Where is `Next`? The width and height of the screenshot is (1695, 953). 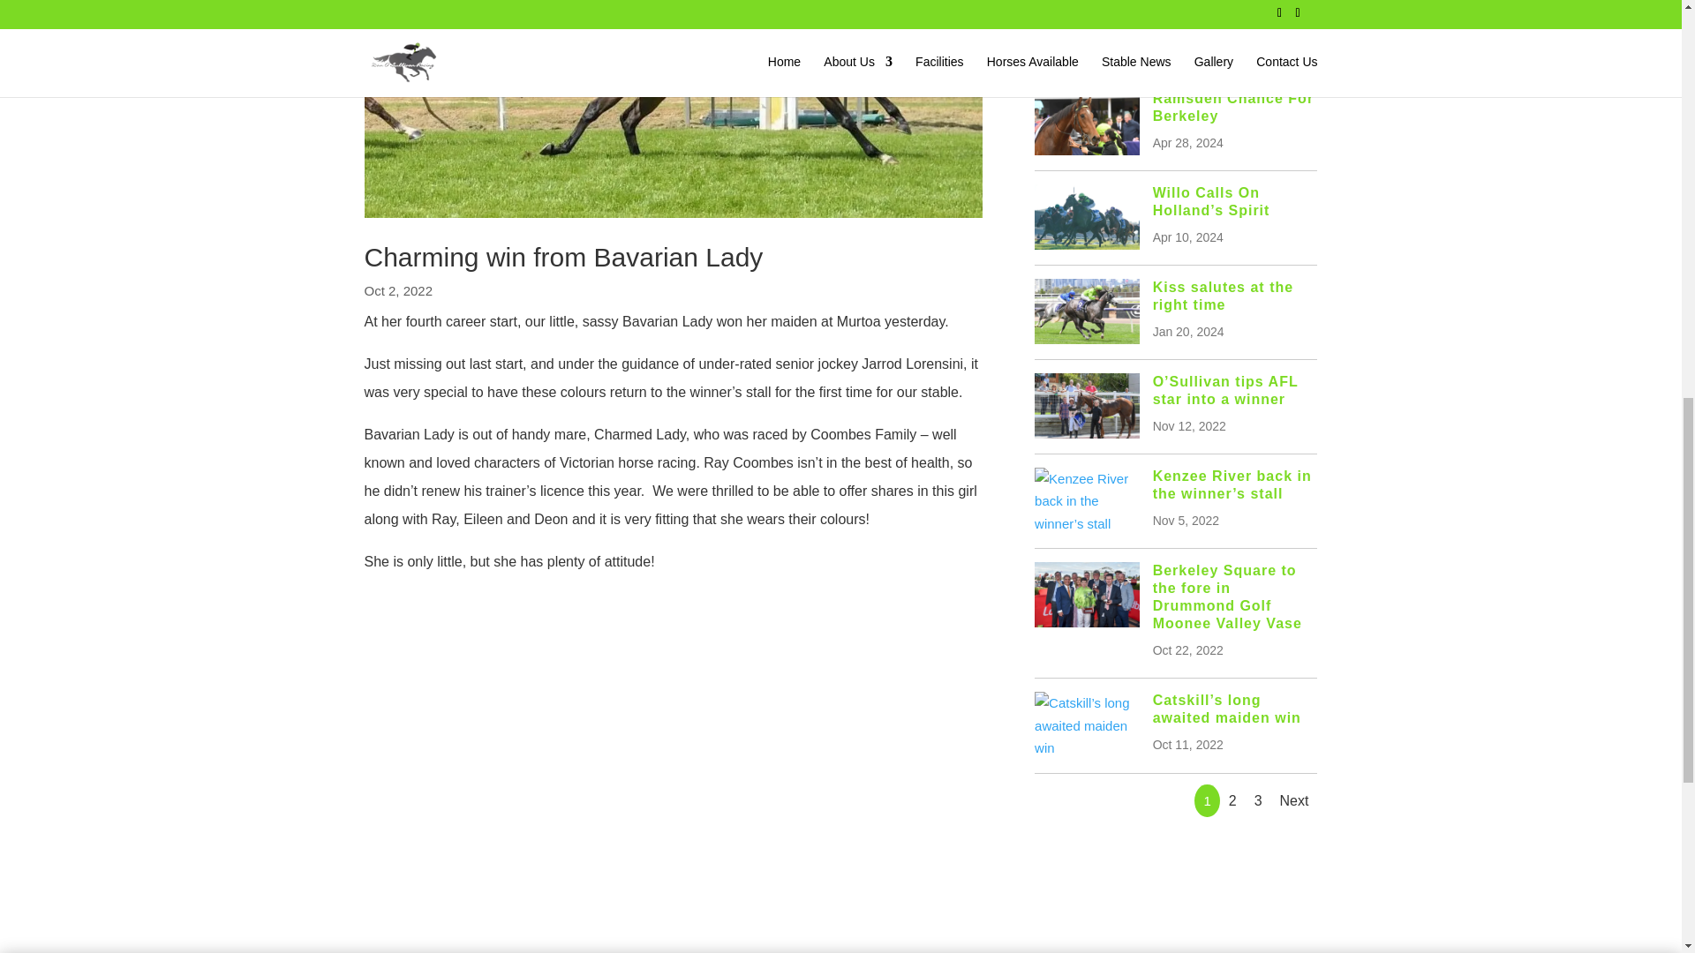 Next is located at coordinates (1294, 799).